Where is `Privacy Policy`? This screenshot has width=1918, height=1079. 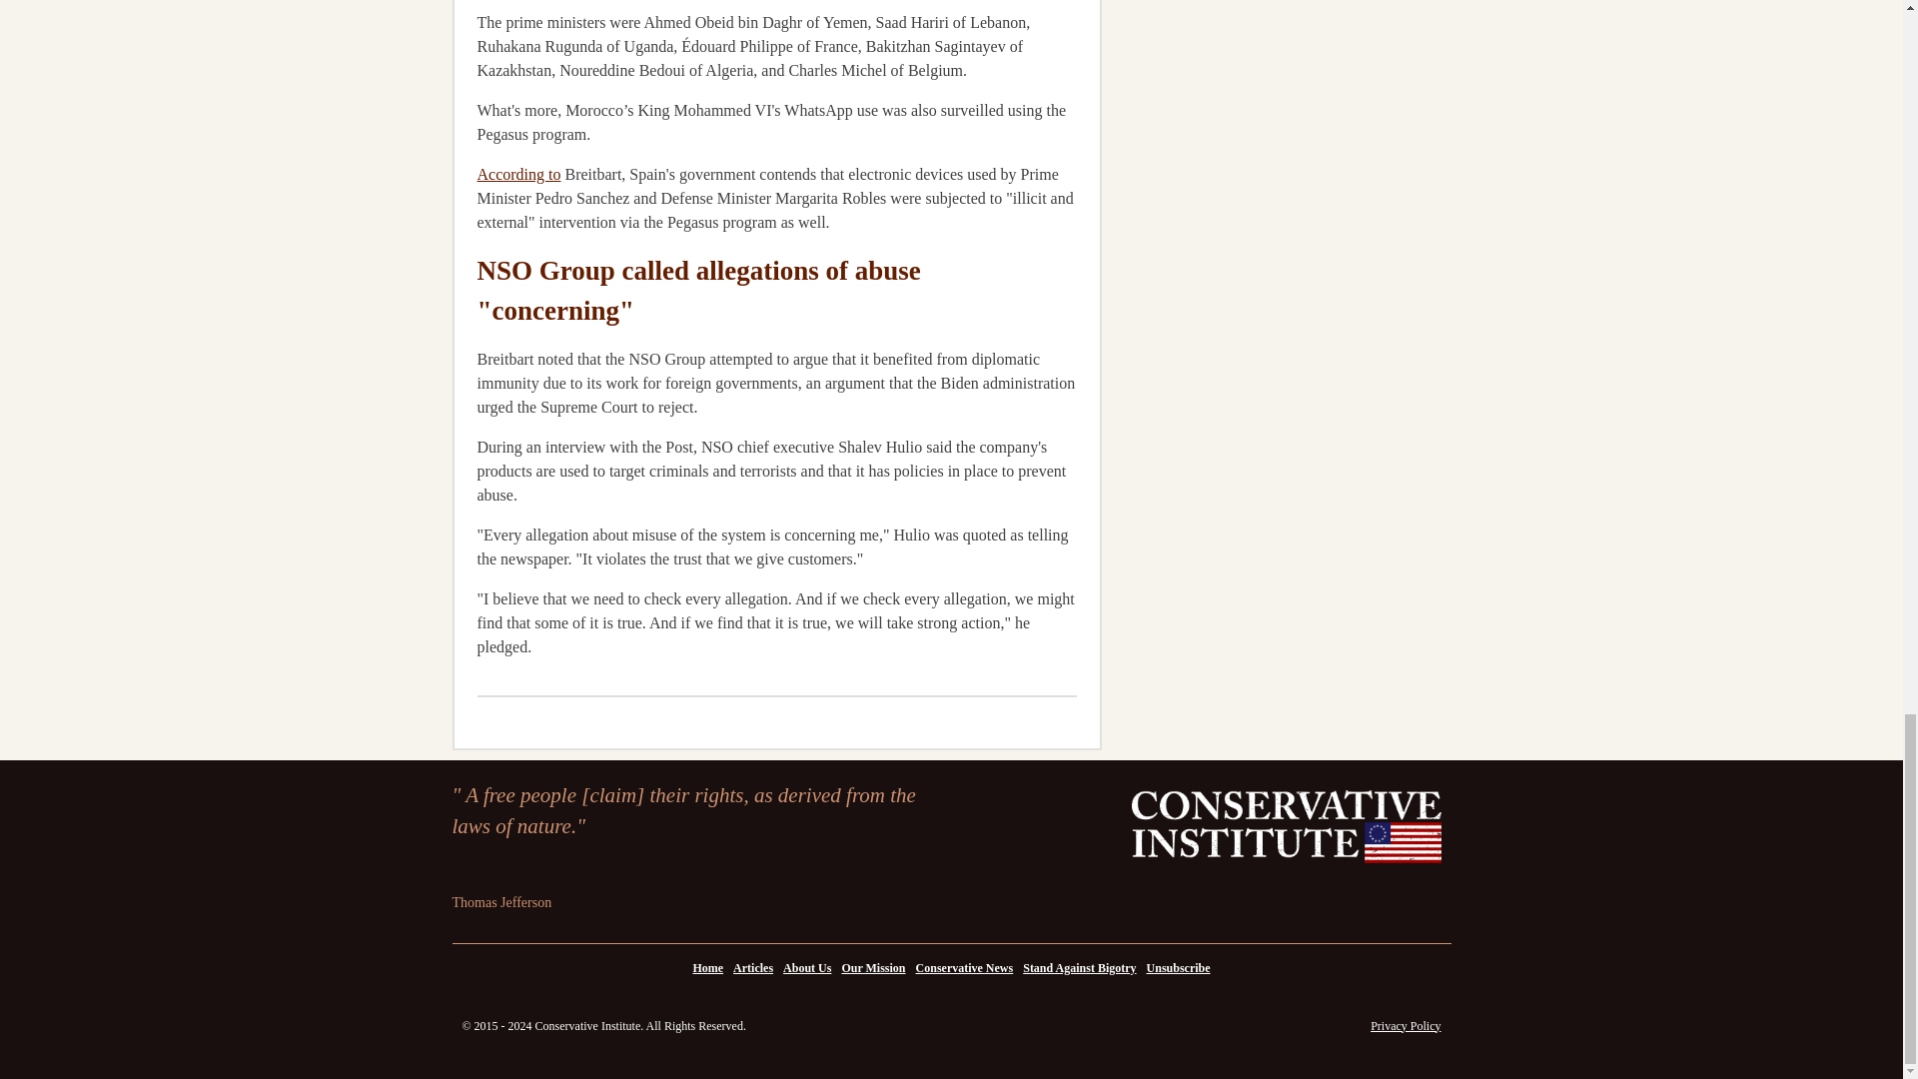
Privacy Policy is located at coordinates (1405, 1025).